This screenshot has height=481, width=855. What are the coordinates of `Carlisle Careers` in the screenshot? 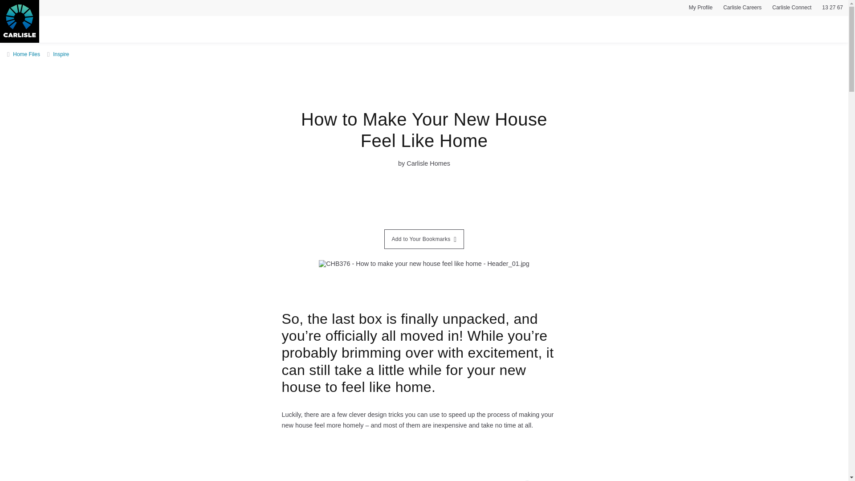 It's located at (742, 9).